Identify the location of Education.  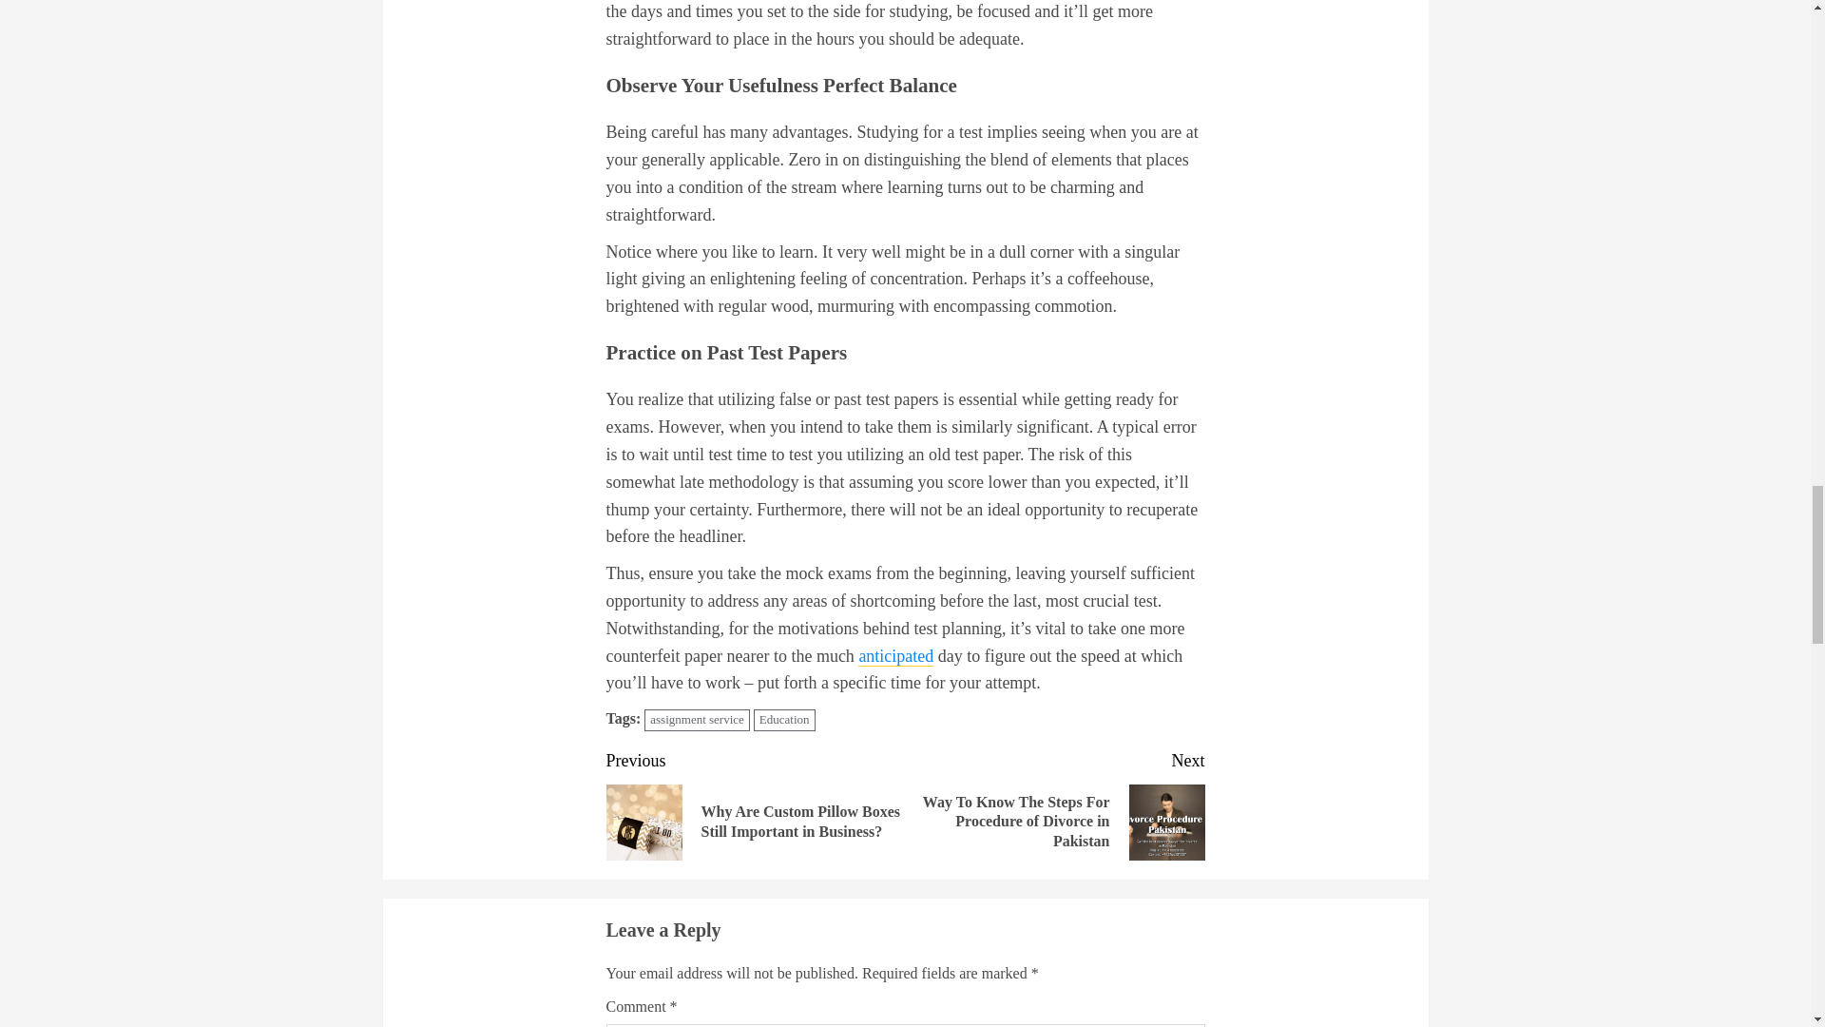
(784, 720).